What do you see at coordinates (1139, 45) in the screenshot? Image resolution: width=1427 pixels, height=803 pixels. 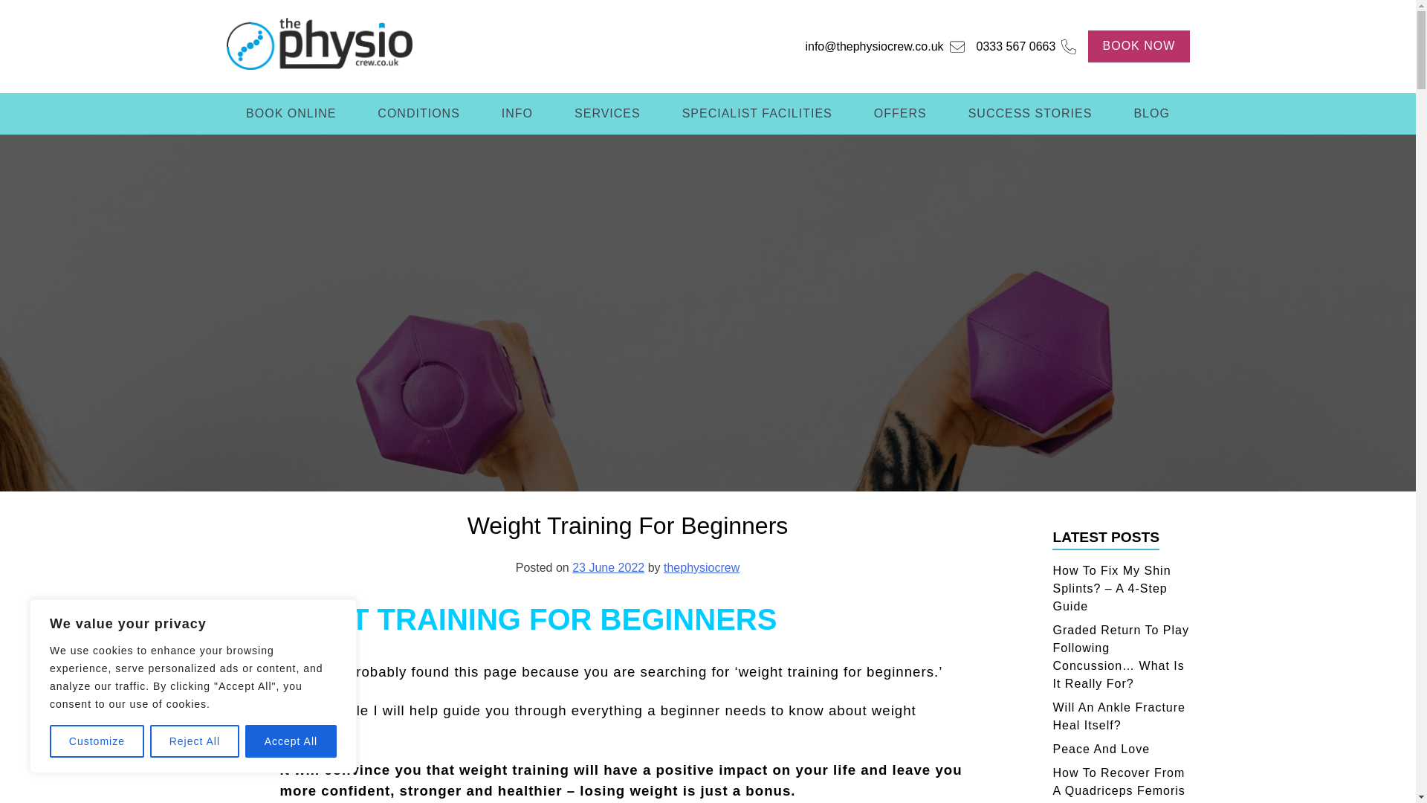 I see `BOOK NOW` at bounding box center [1139, 45].